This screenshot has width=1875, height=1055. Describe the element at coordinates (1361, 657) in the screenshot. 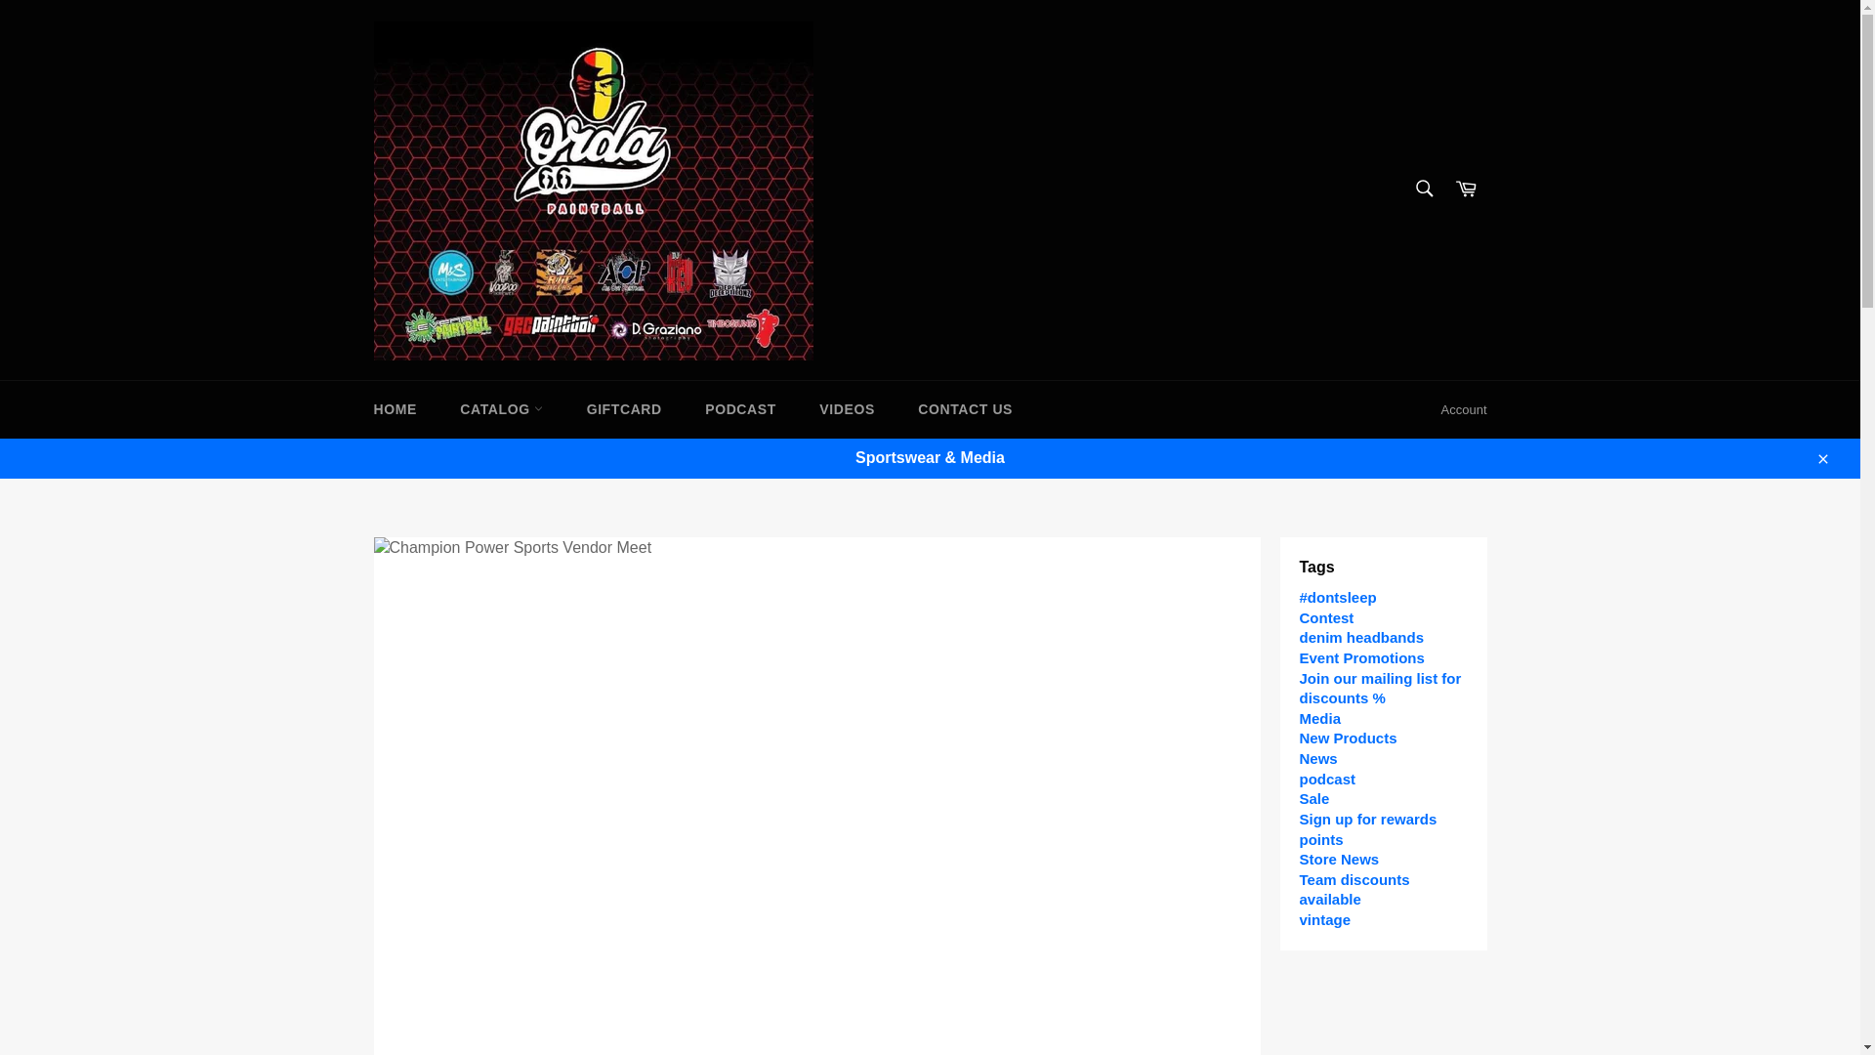

I see `Show articles tagged Event Promotions` at that location.